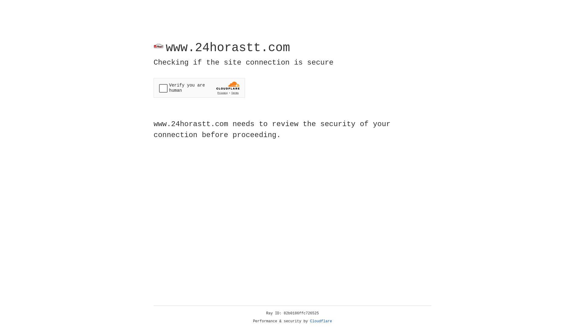 This screenshot has height=329, width=585. I want to click on Cloudflare, so click(321, 321).